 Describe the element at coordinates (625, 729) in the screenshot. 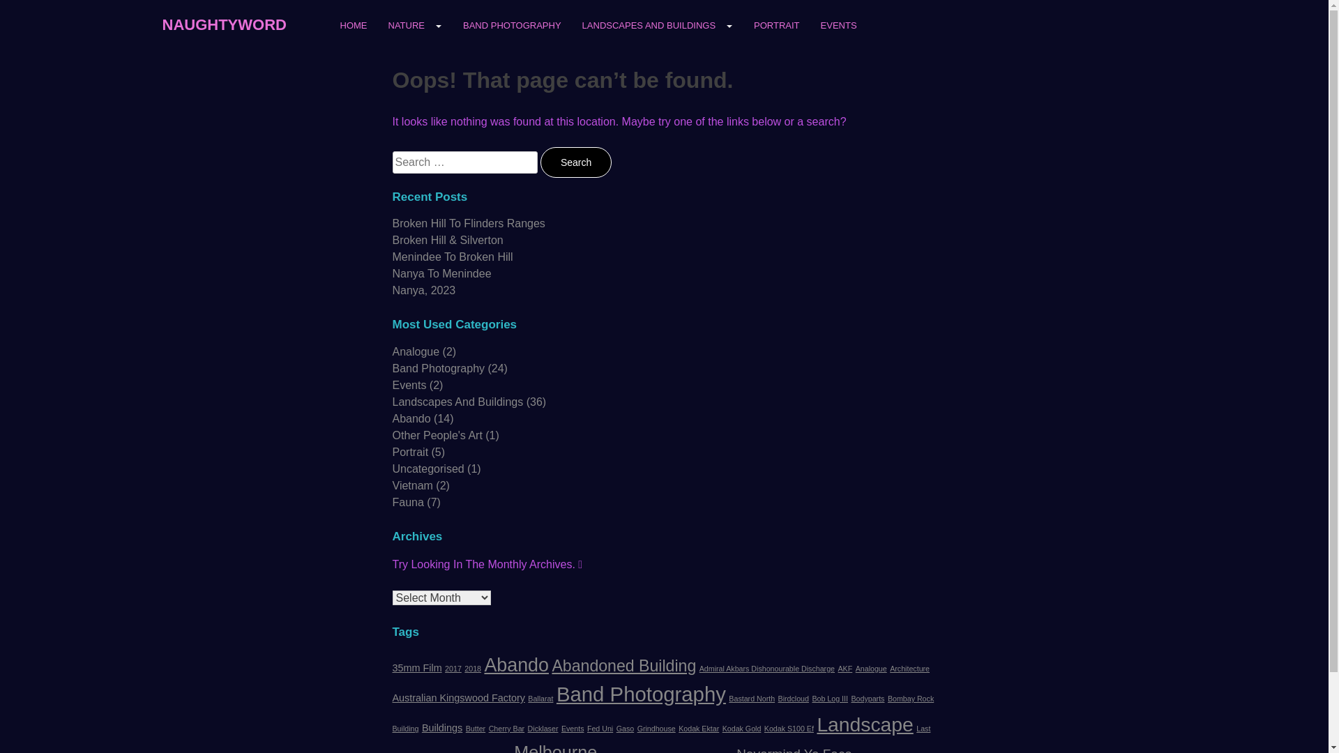

I see `Gaso` at that location.